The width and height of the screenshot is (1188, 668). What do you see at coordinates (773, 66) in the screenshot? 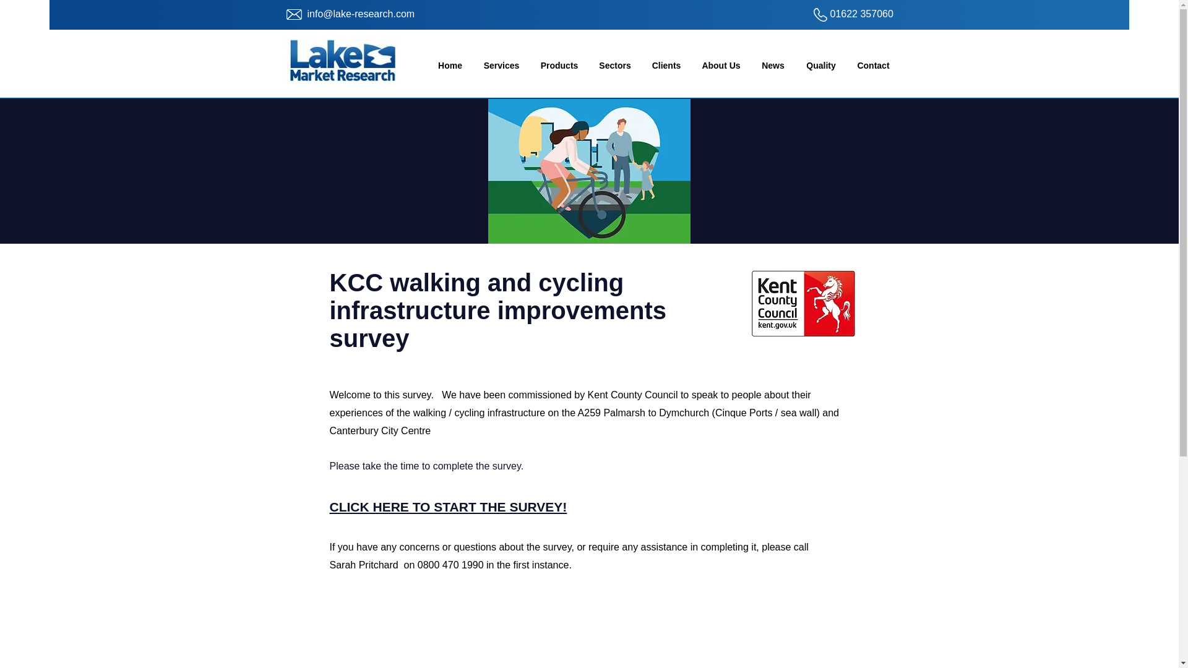
I see `News` at bounding box center [773, 66].